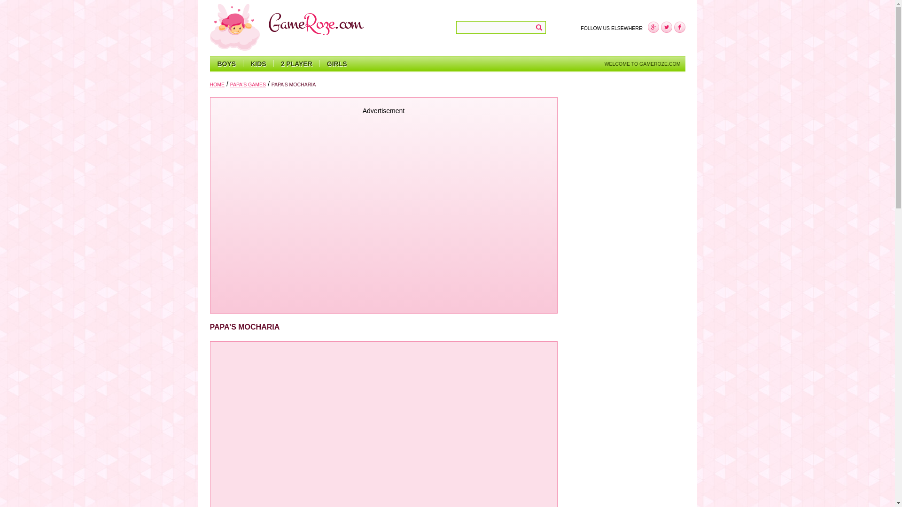 Image resolution: width=902 pixels, height=507 pixels. I want to click on facebook, so click(653, 27).